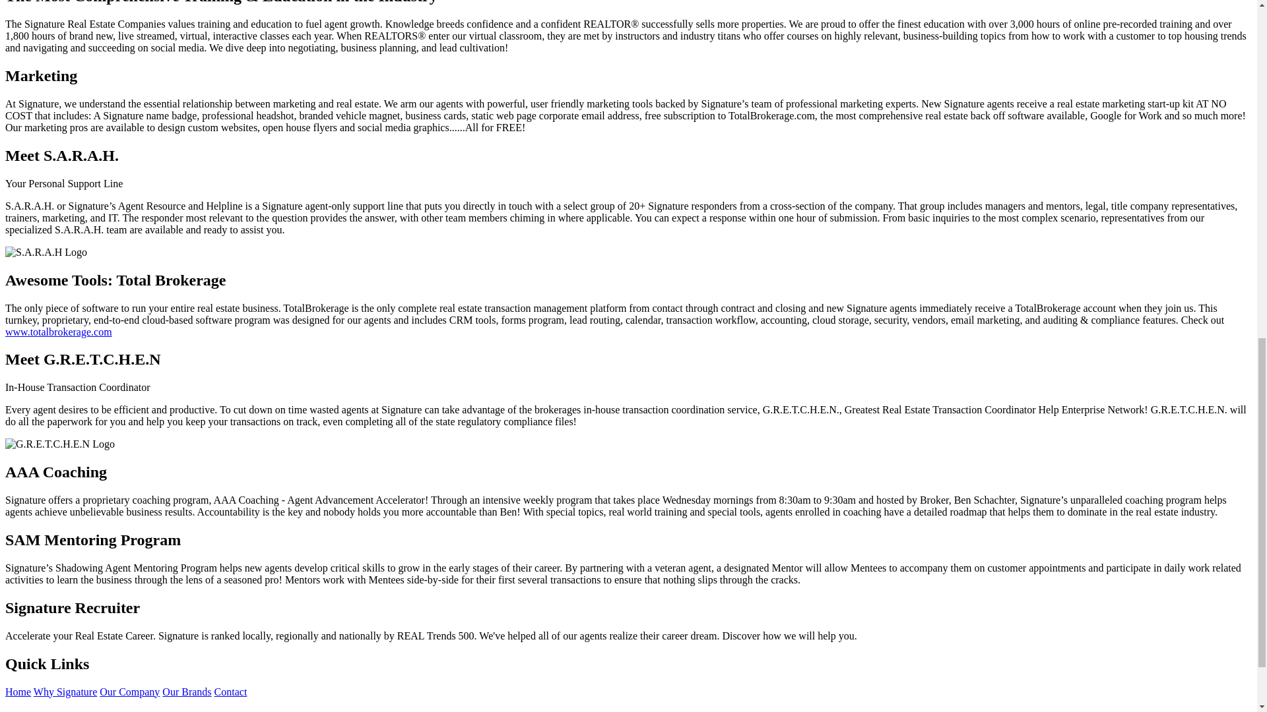 The width and height of the screenshot is (1267, 712). What do you see at coordinates (58, 331) in the screenshot?
I see `www.totalbrokerage.com` at bounding box center [58, 331].